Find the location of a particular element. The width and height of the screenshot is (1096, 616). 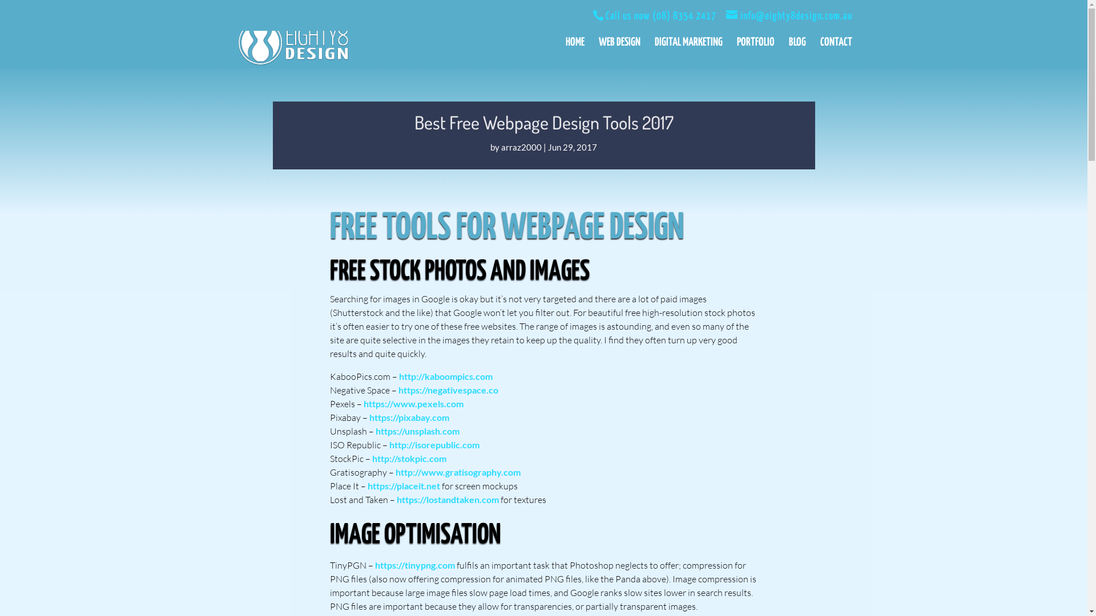

CONTACT is located at coordinates (836, 54).